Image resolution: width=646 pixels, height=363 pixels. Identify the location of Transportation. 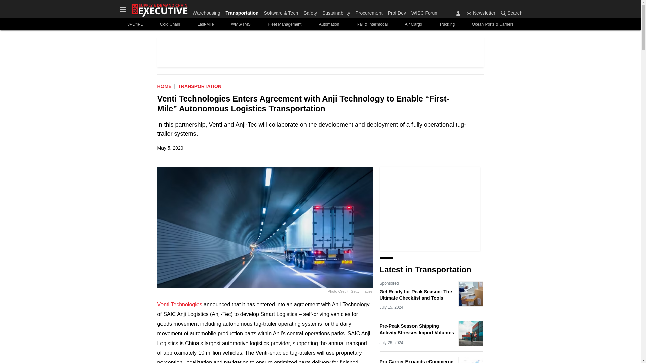
(200, 86).